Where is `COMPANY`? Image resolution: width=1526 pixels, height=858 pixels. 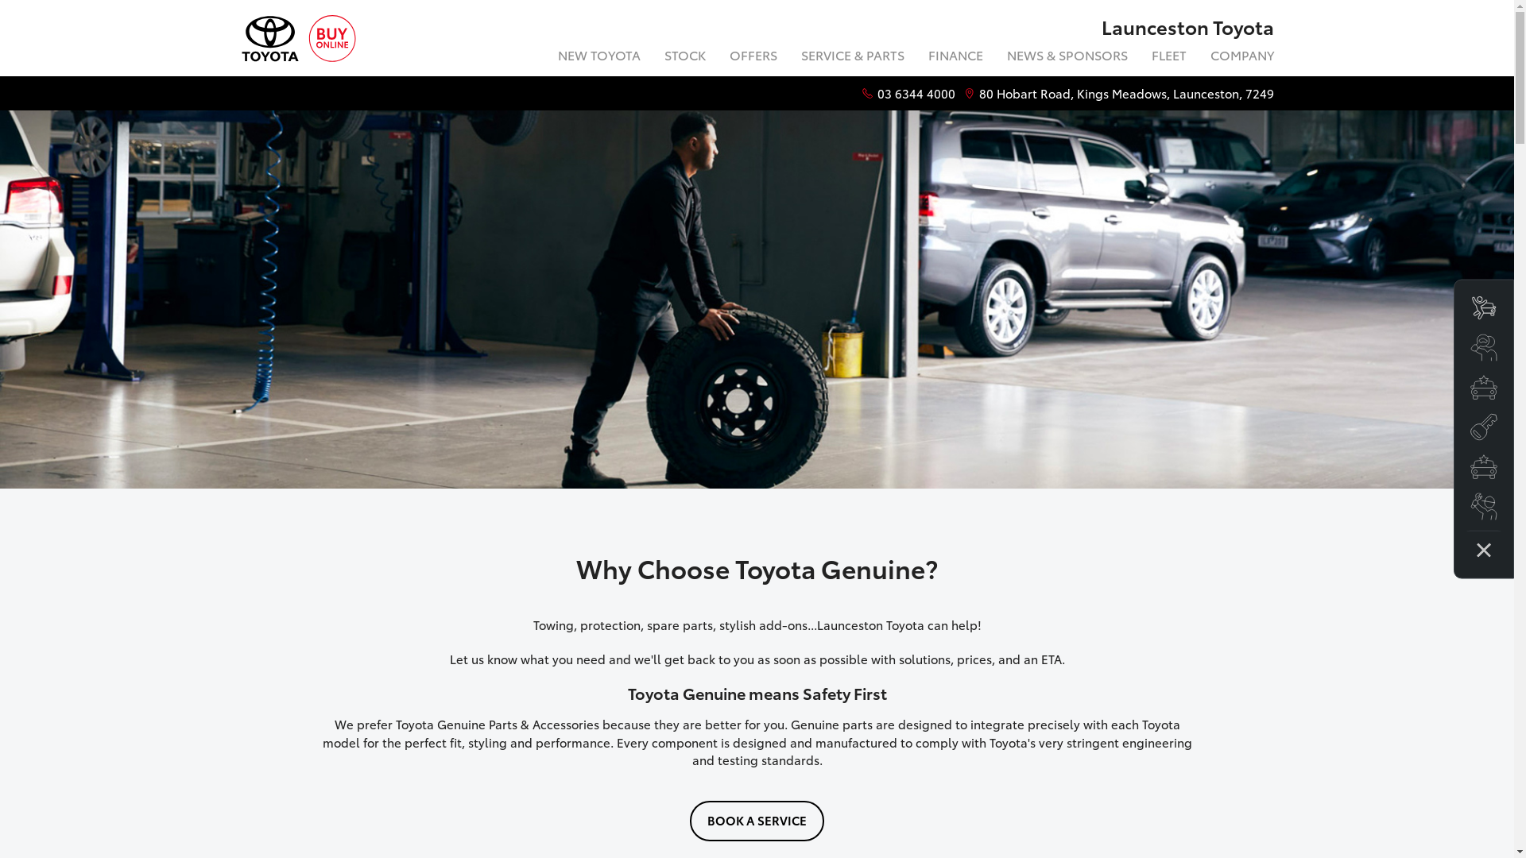 COMPANY is located at coordinates (1237, 57).